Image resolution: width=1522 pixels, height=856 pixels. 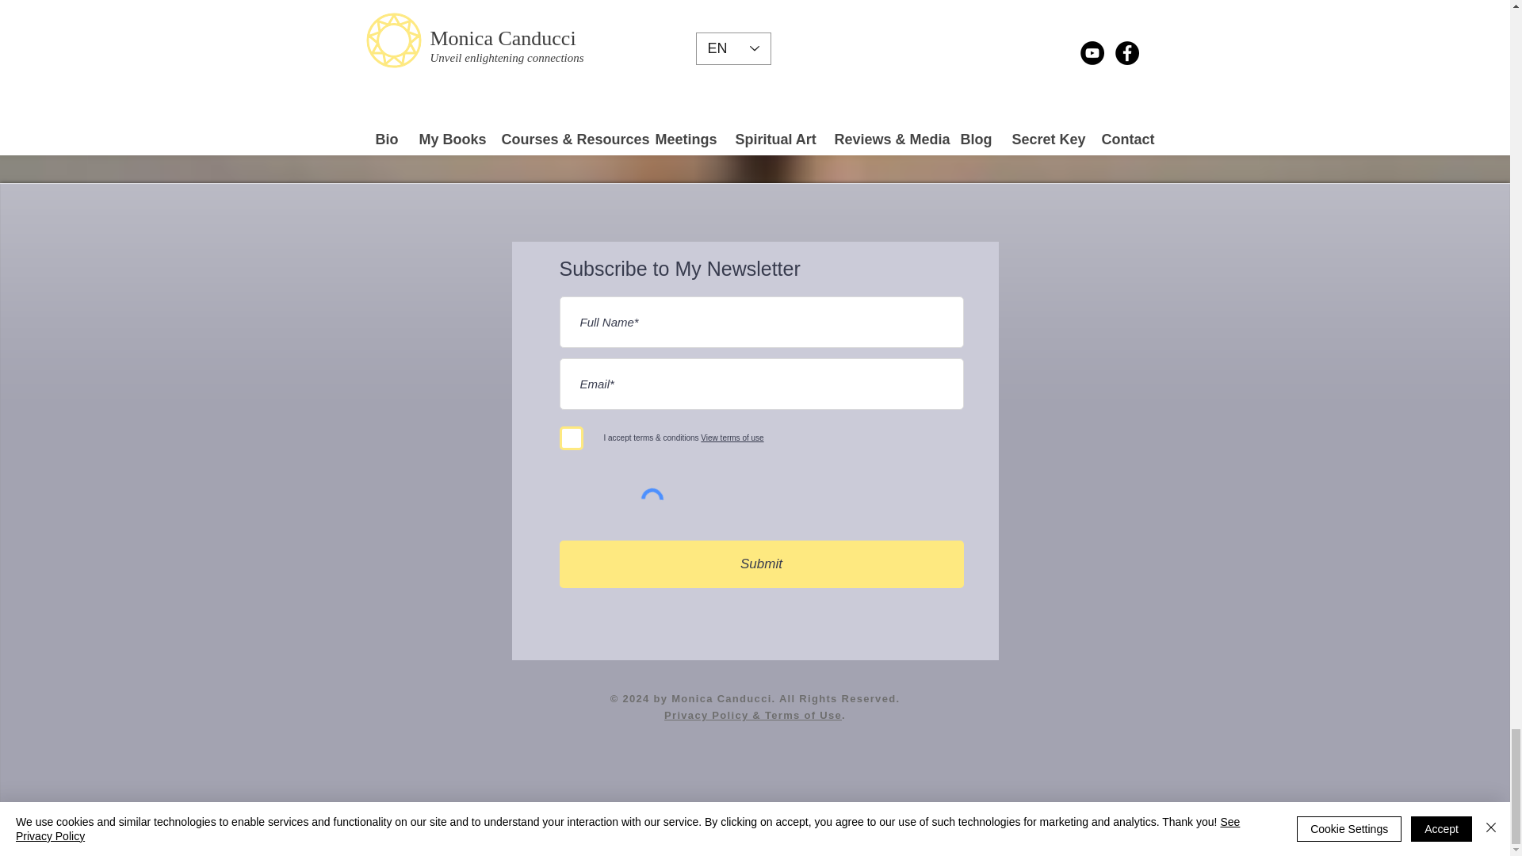 I want to click on View terms of use, so click(x=731, y=438).